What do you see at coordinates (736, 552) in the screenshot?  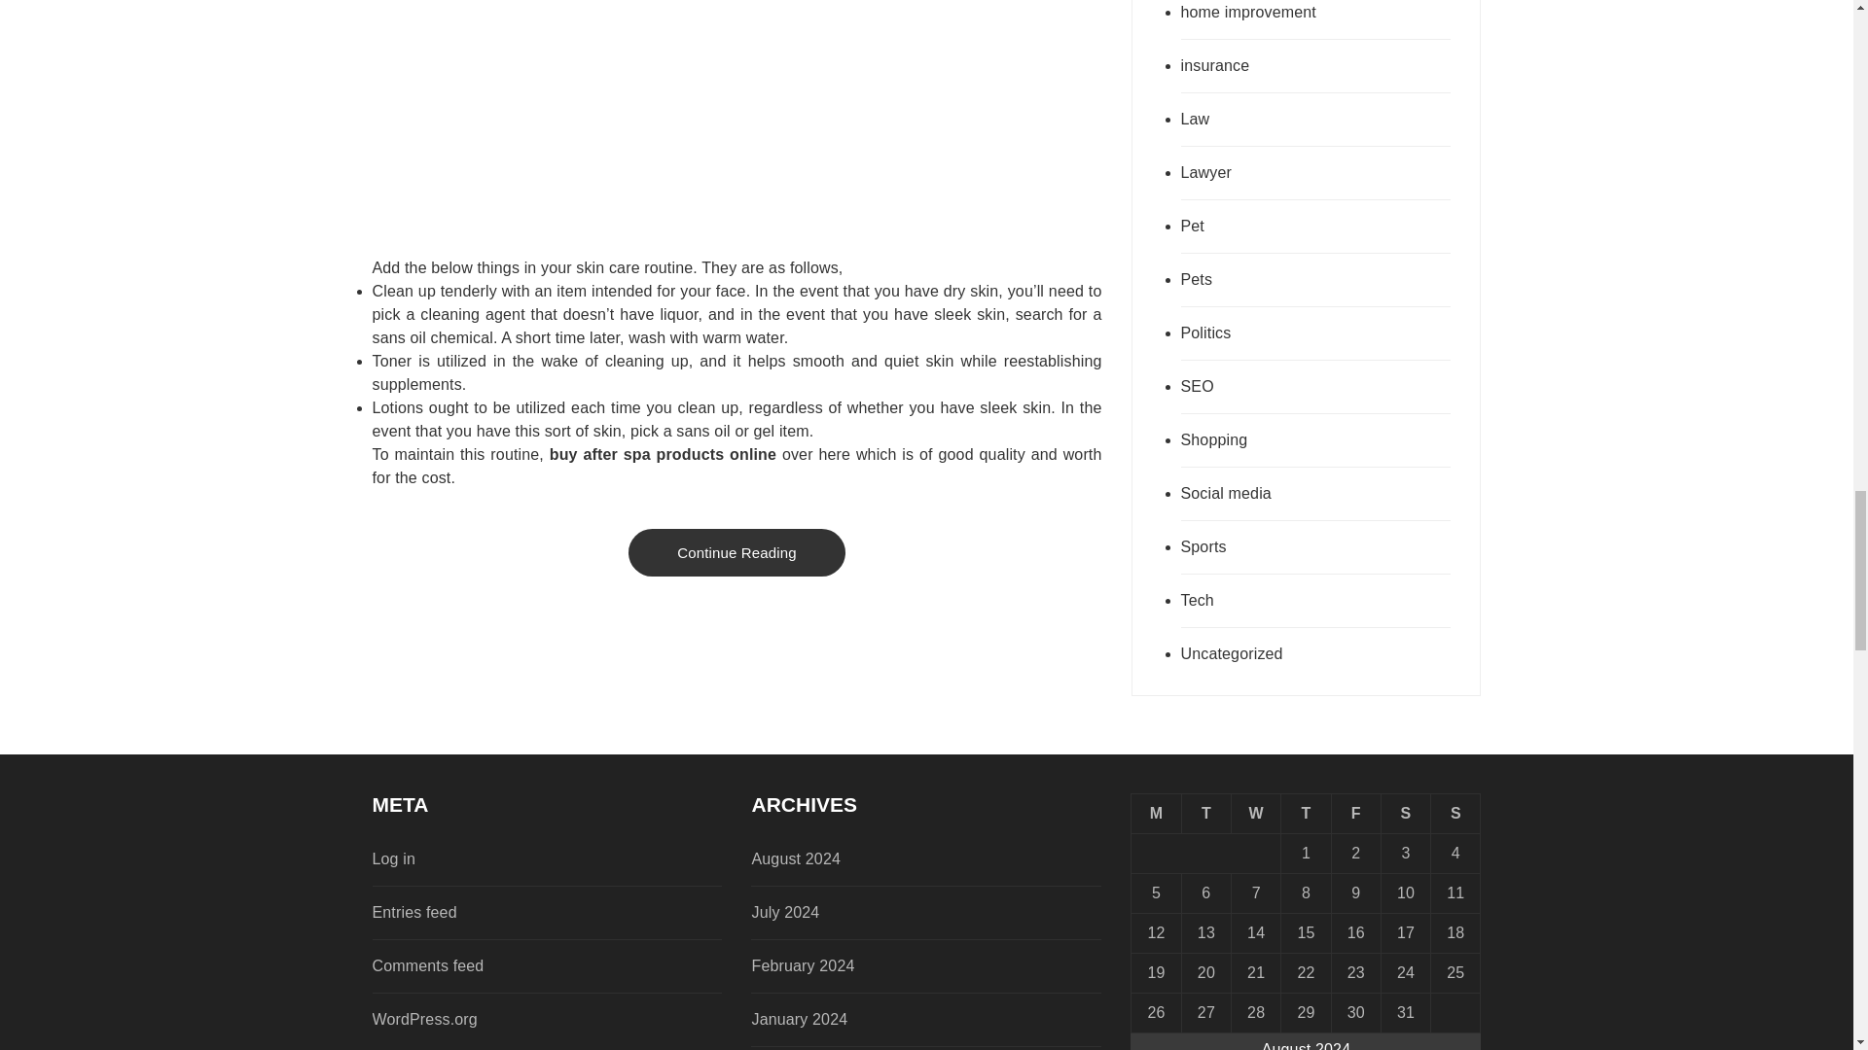 I see `Continue Reading` at bounding box center [736, 552].